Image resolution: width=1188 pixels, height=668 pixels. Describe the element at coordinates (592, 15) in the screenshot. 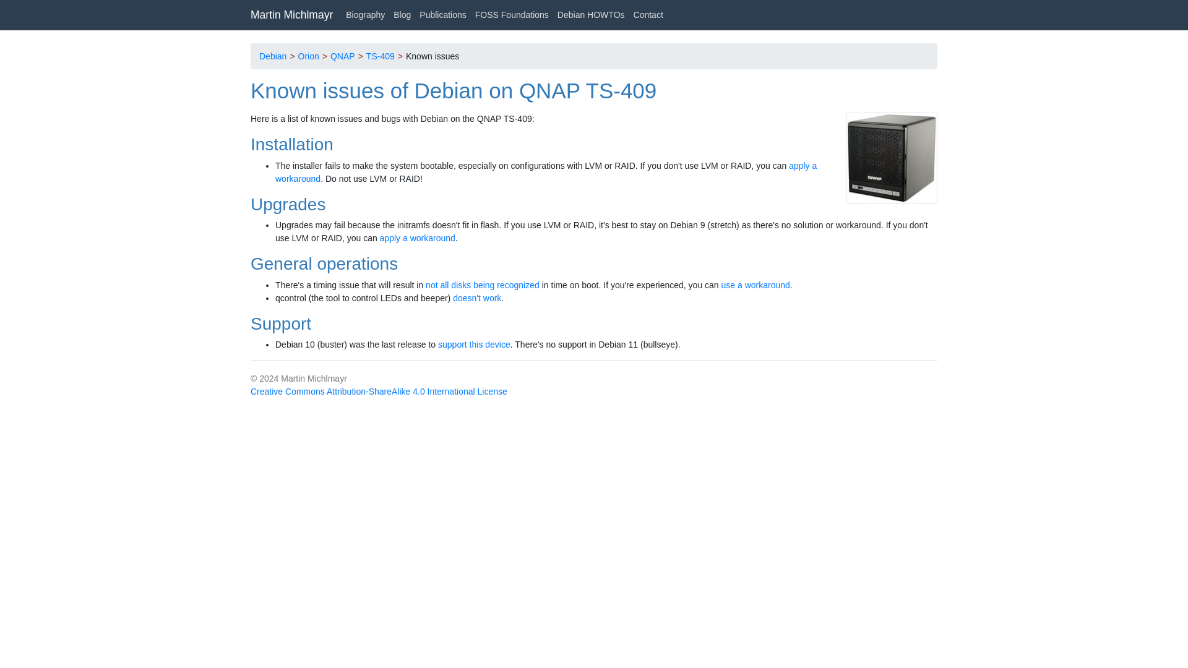

I see `Debian HOWTOs` at that location.